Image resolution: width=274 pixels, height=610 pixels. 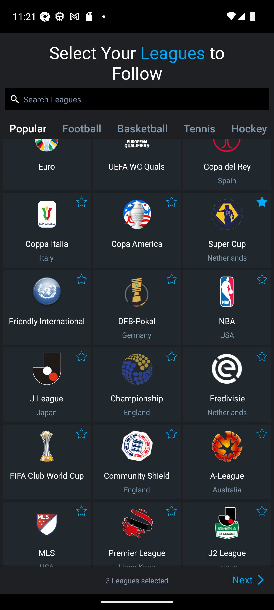 What do you see at coordinates (47, 535) in the screenshot?
I see `MLS USA` at bounding box center [47, 535].